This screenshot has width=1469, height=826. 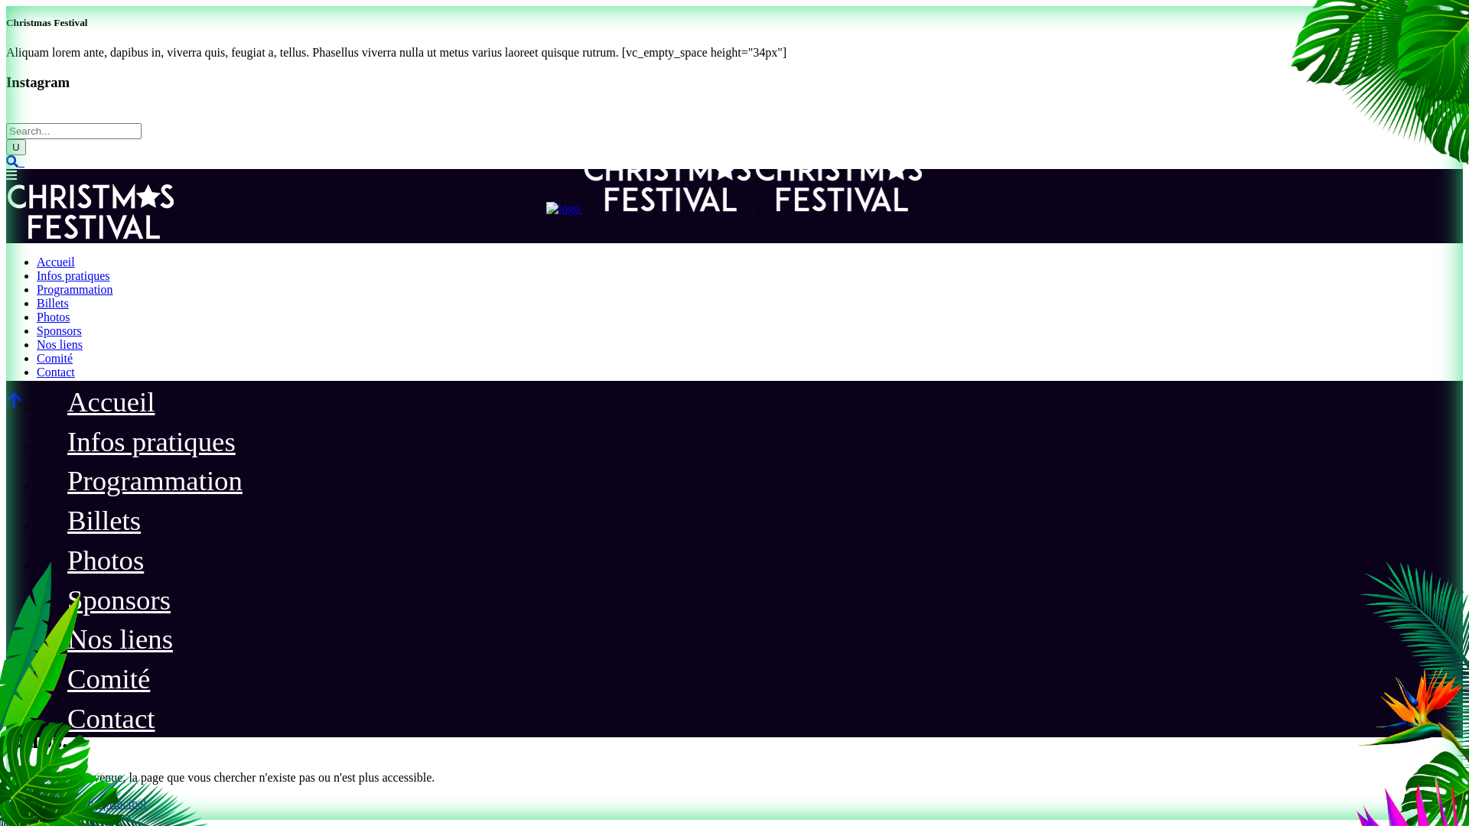 I want to click on Infos pratiques, so click(x=151, y=444).